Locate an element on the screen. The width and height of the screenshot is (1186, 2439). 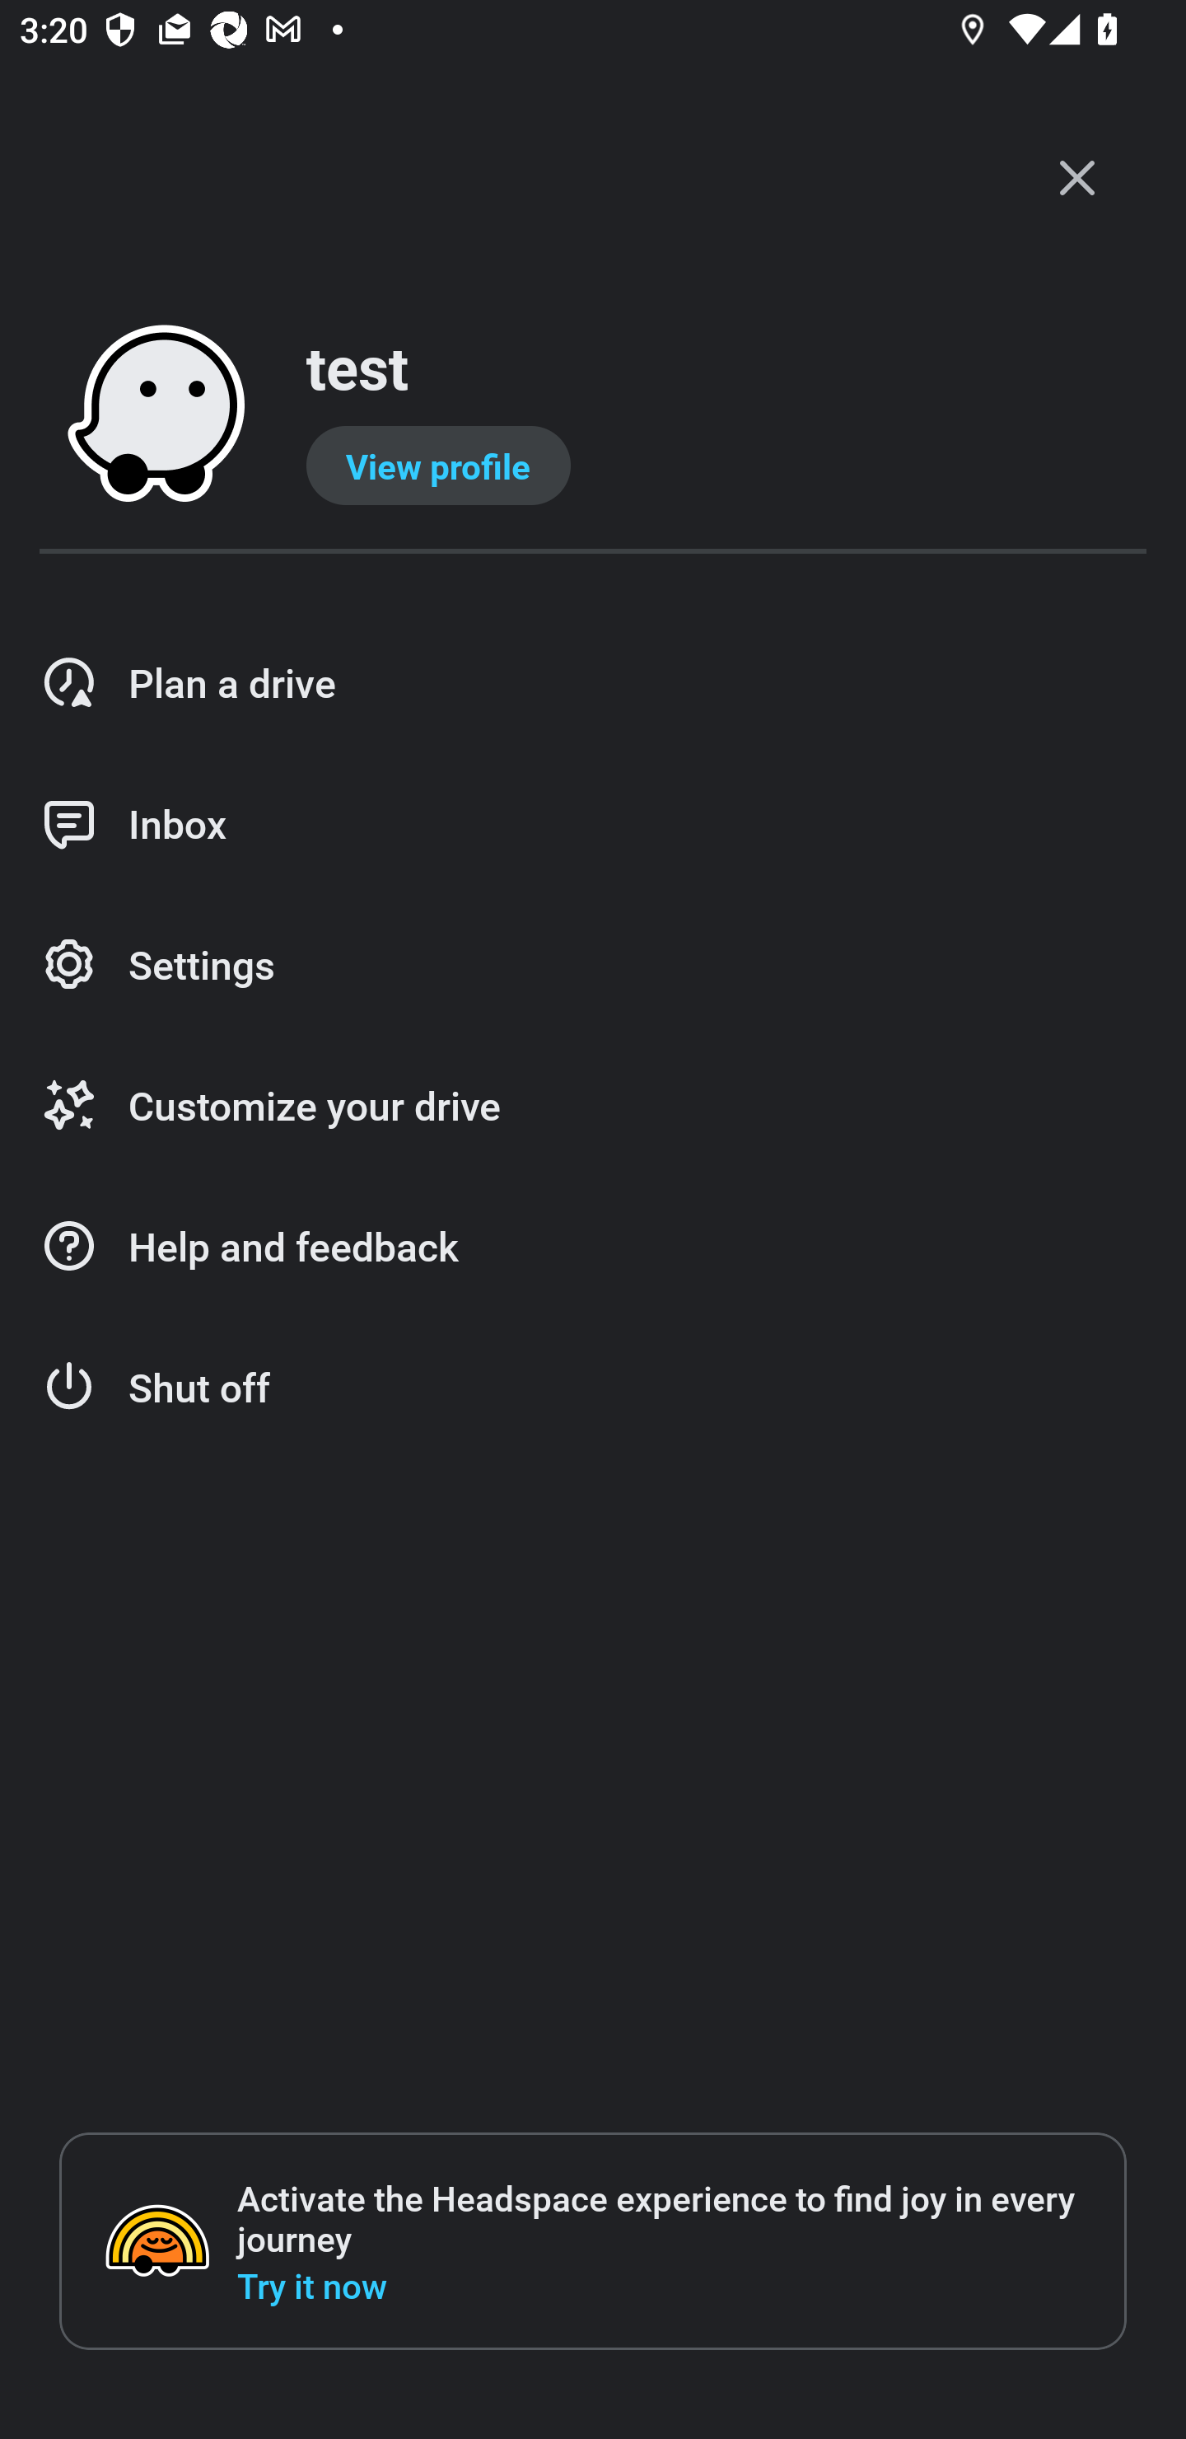
test View profile is located at coordinates (593, 415).